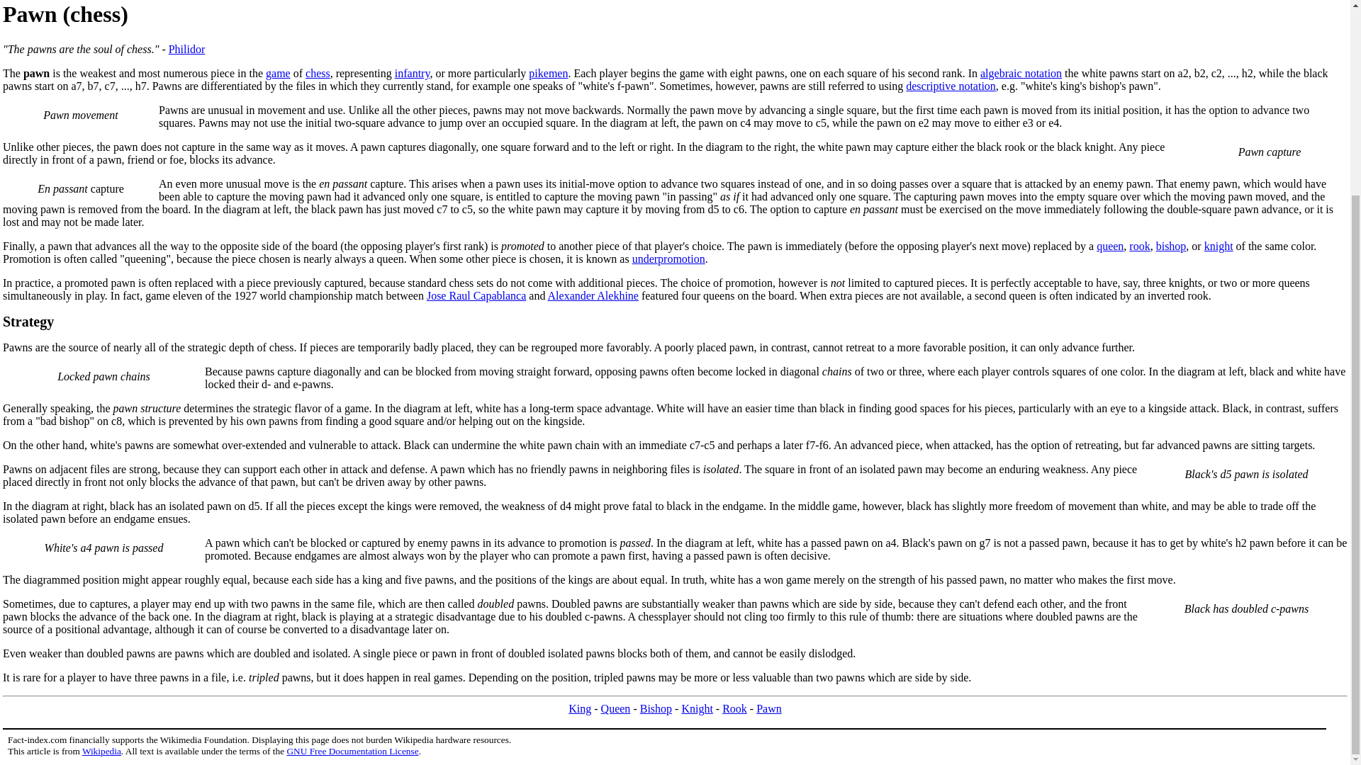  What do you see at coordinates (318, 74) in the screenshot?
I see `Chess` at bounding box center [318, 74].